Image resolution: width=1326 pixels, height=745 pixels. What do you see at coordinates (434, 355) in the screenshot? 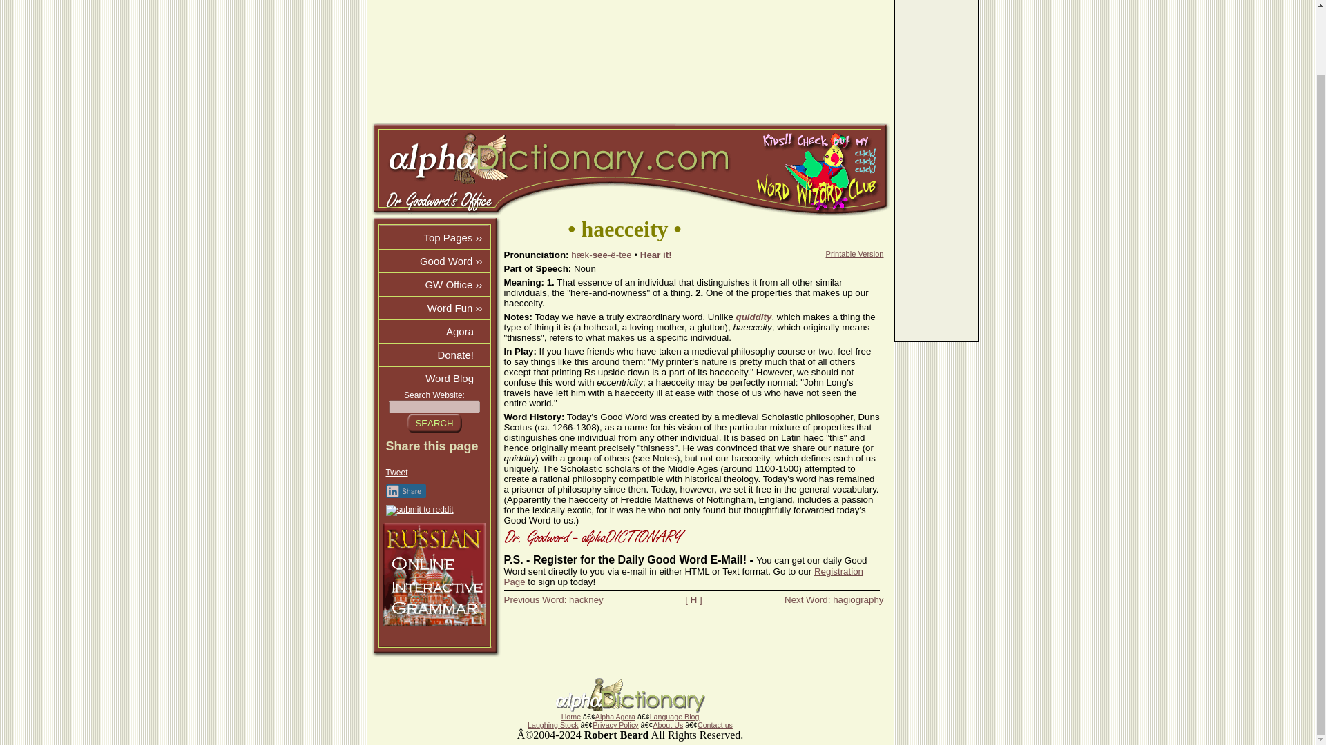
I see `Donate!` at bounding box center [434, 355].